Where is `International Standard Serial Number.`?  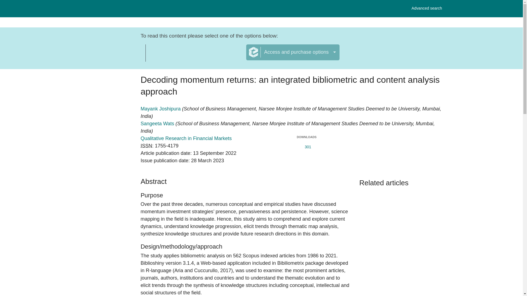
International Standard Serial Number. is located at coordinates (146, 146).